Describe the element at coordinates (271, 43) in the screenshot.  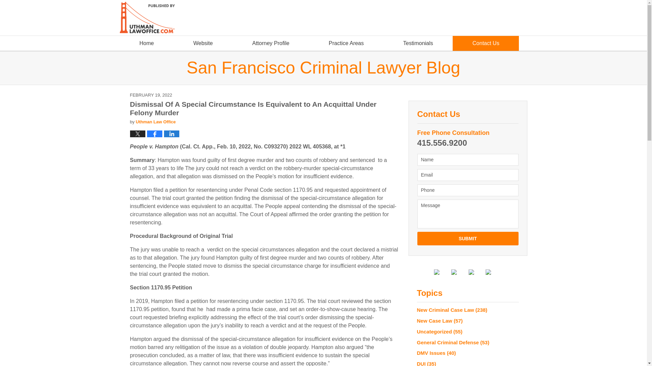
I see `Attorney Profile` at that location.